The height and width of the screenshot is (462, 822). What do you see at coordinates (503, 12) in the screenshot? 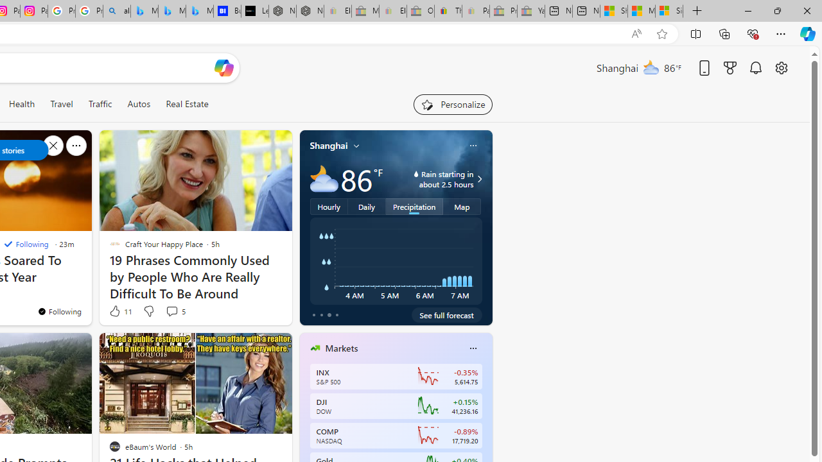
I see `Press Room - eBay Inc. - Sleeping` at bounding box center [503, 12].